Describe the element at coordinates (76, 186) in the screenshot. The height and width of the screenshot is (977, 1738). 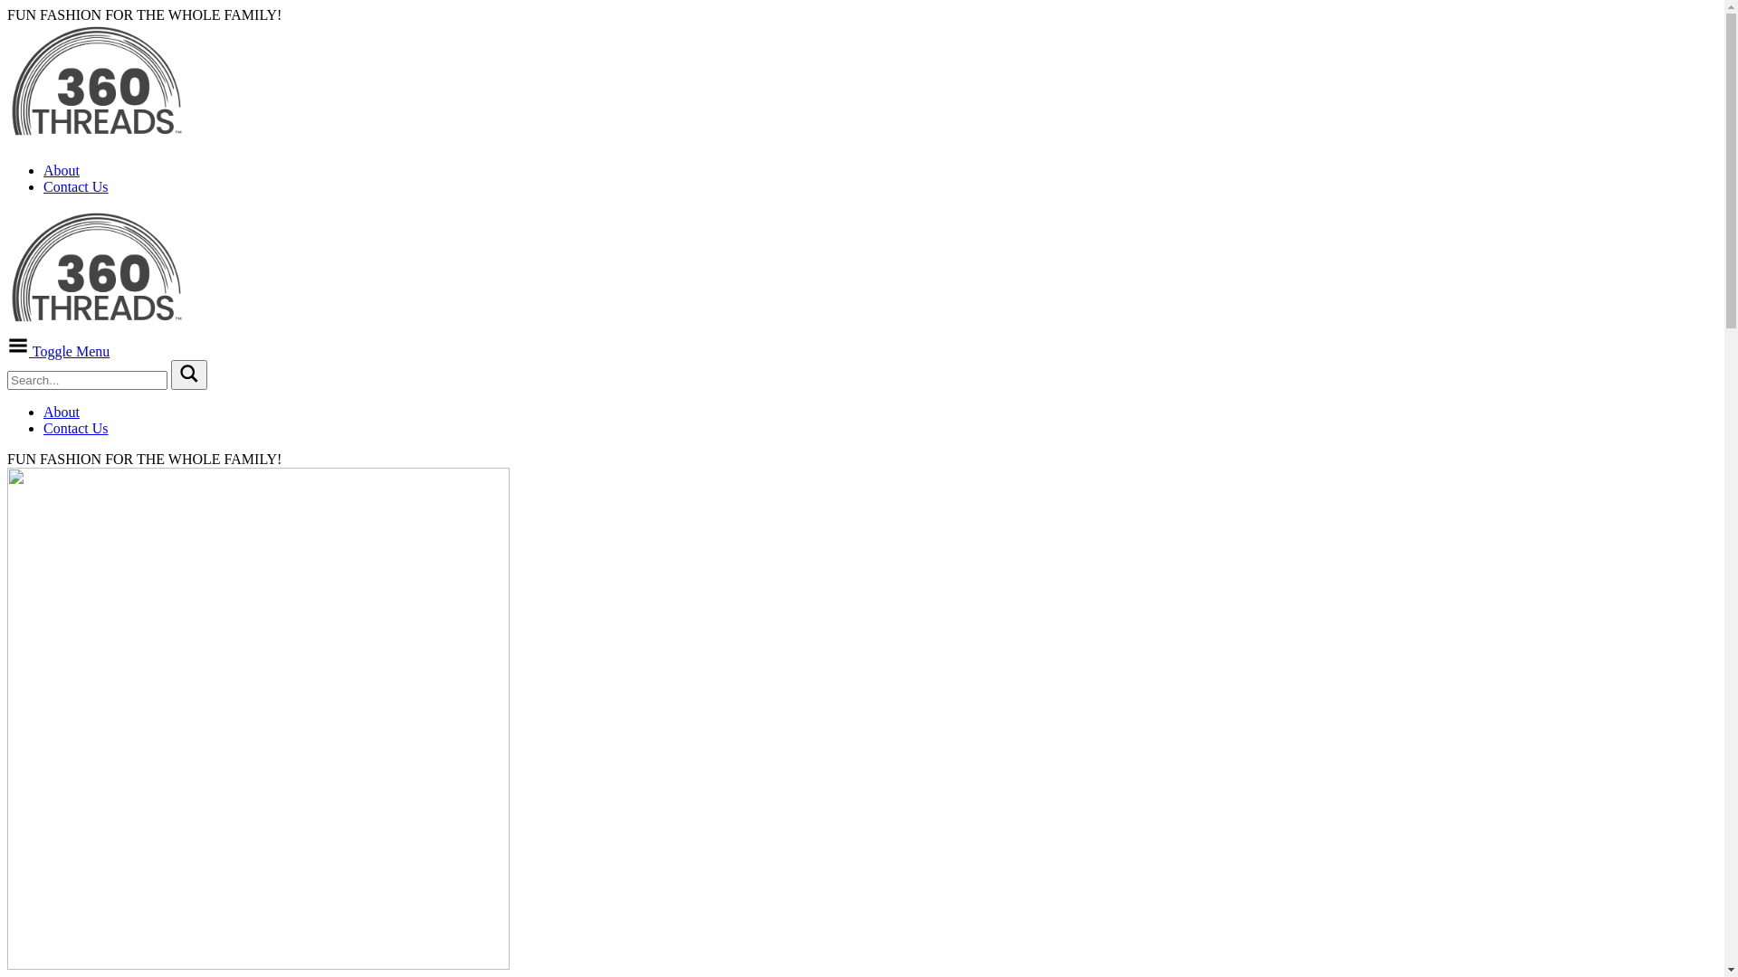
I see `Contact Us` at that location.